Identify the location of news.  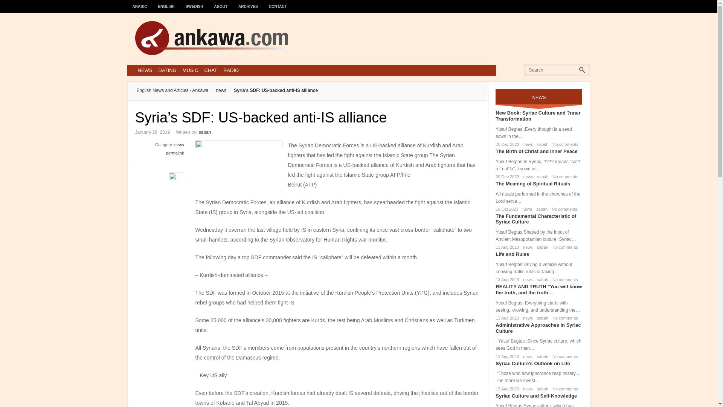
(527, 144).